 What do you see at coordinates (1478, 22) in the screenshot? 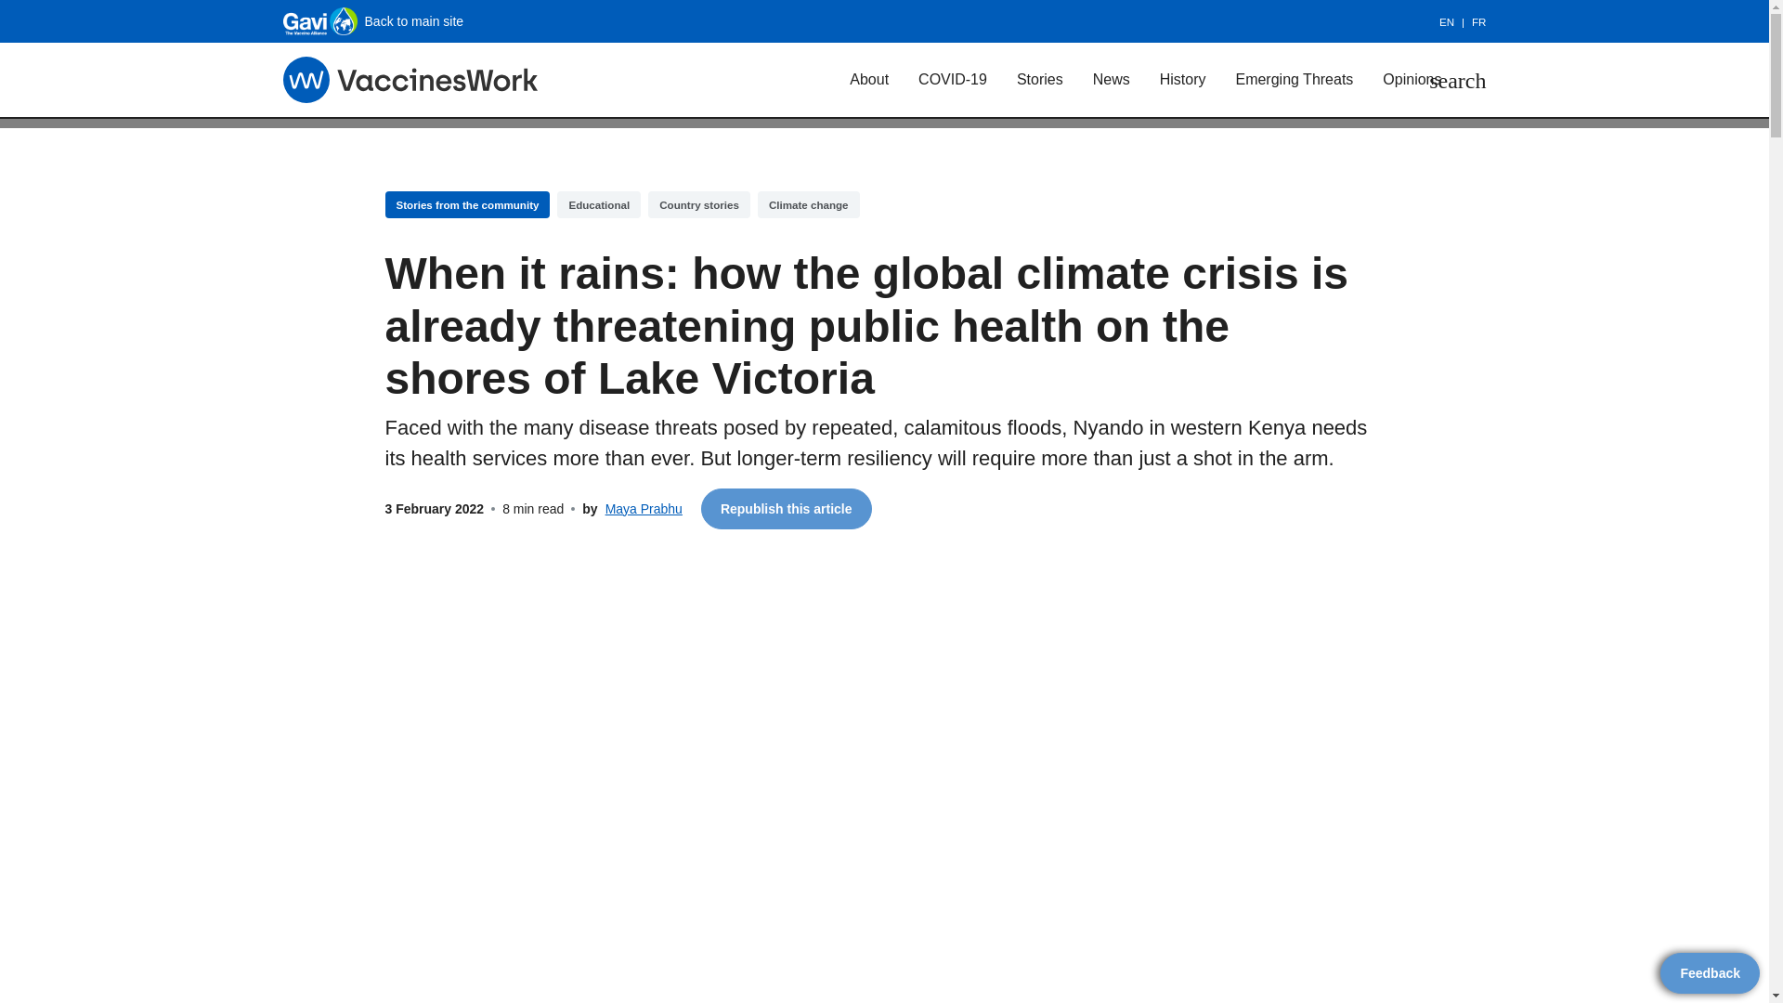
I see `FR` at bounding box center [1478, 22].